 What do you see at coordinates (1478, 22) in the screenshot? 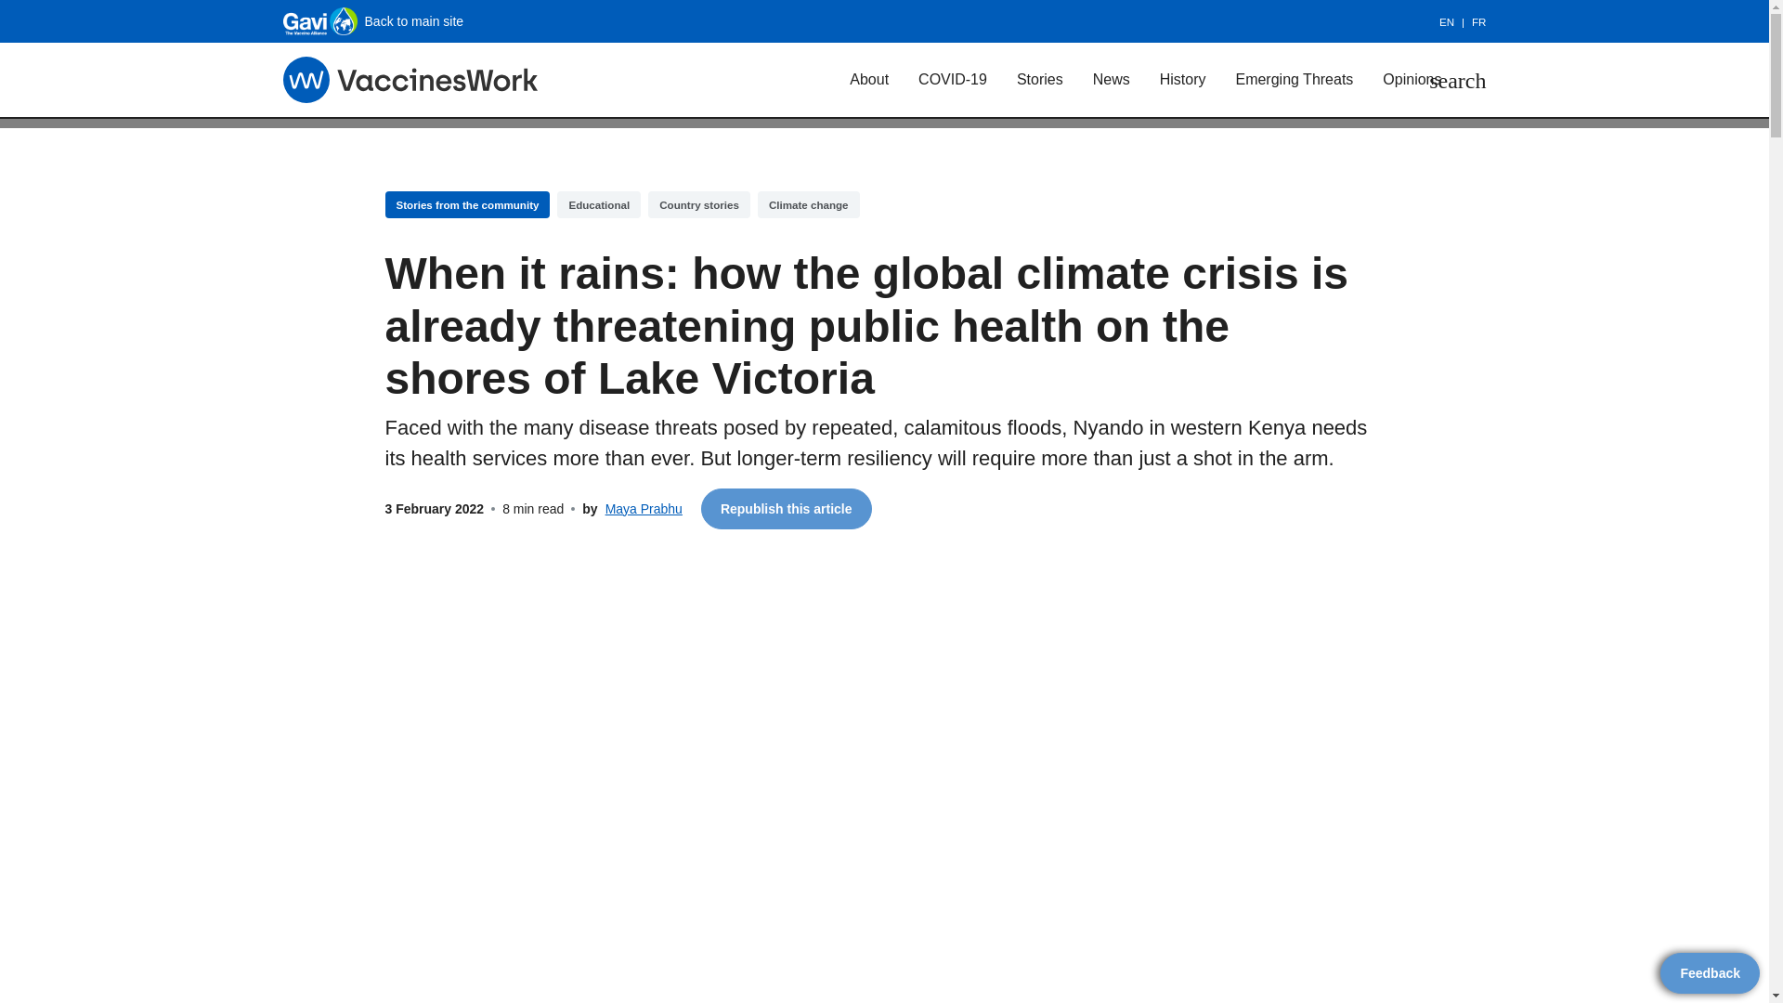
I see `FR` at bounding box center [1478, 22].